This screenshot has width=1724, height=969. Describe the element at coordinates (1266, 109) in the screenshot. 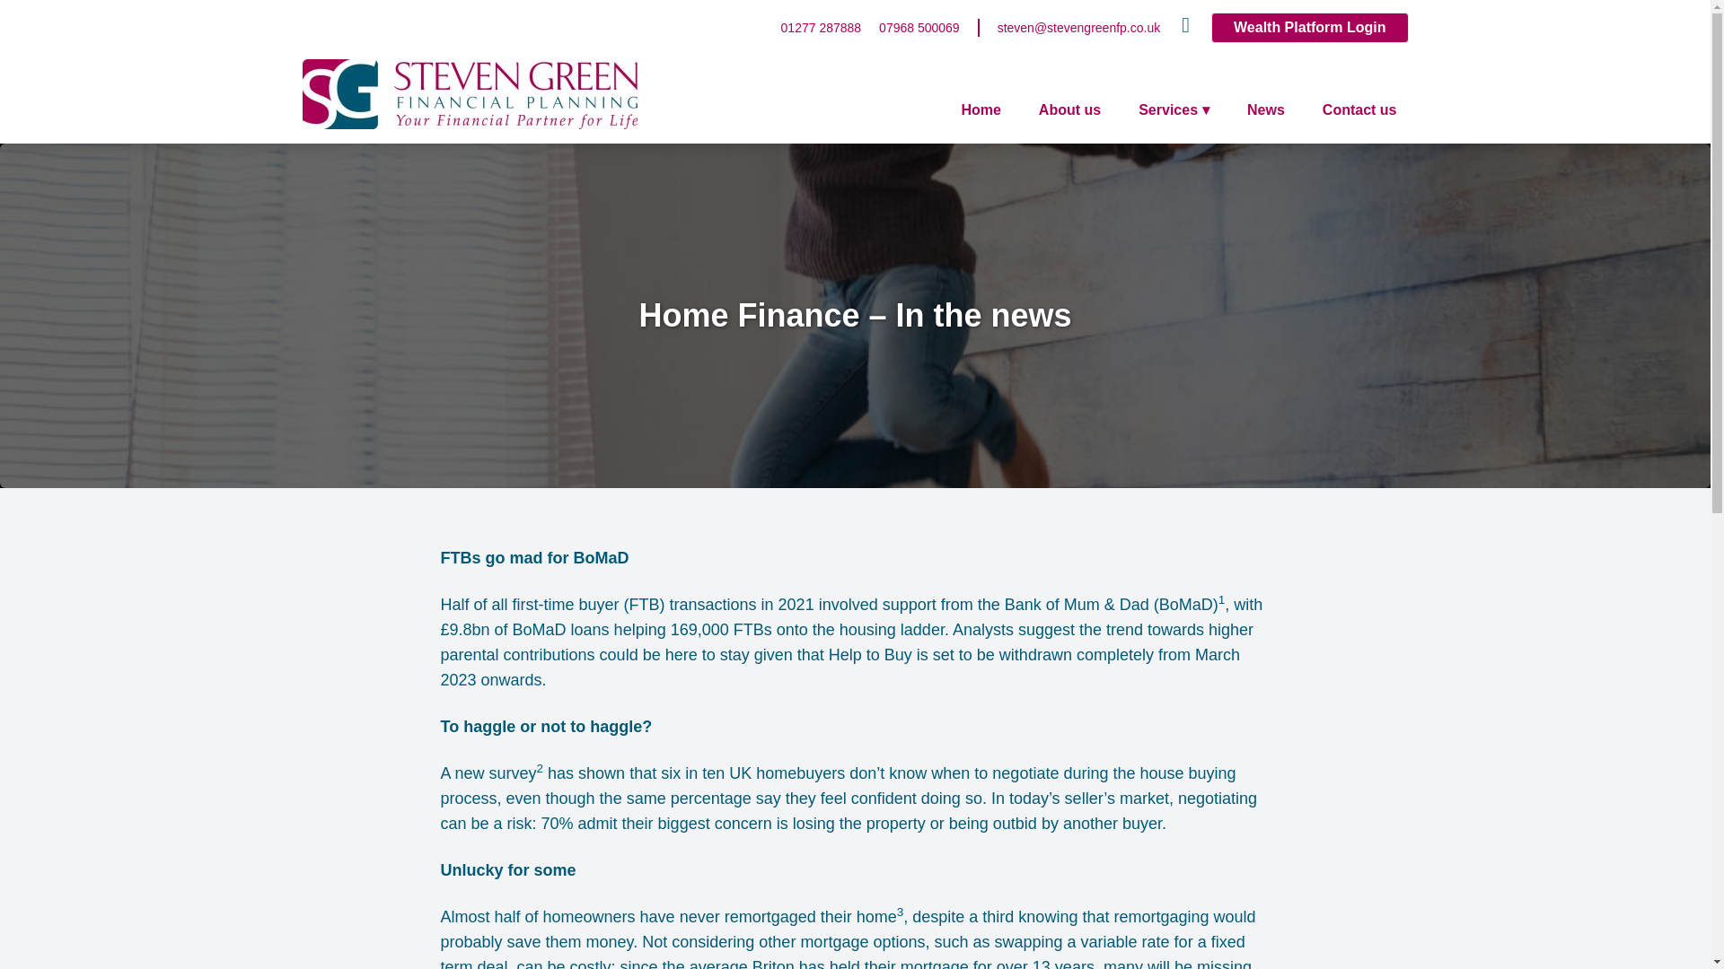

I see `News` at that location.